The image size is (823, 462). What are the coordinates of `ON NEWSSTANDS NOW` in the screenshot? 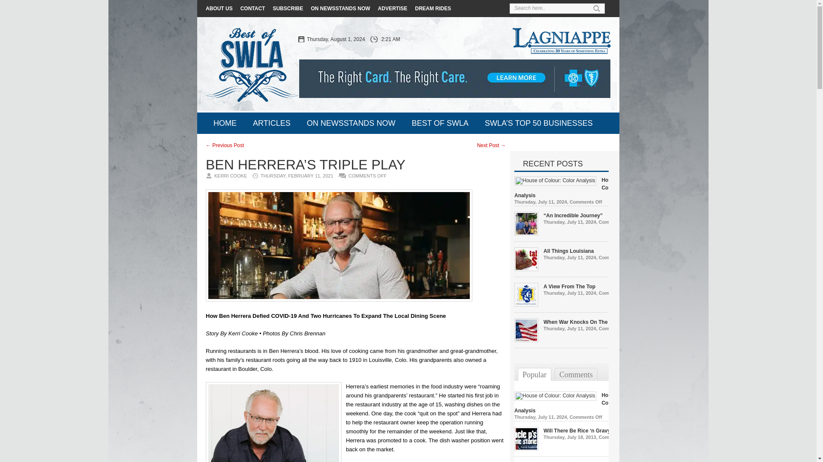 It's located at (340, 9).